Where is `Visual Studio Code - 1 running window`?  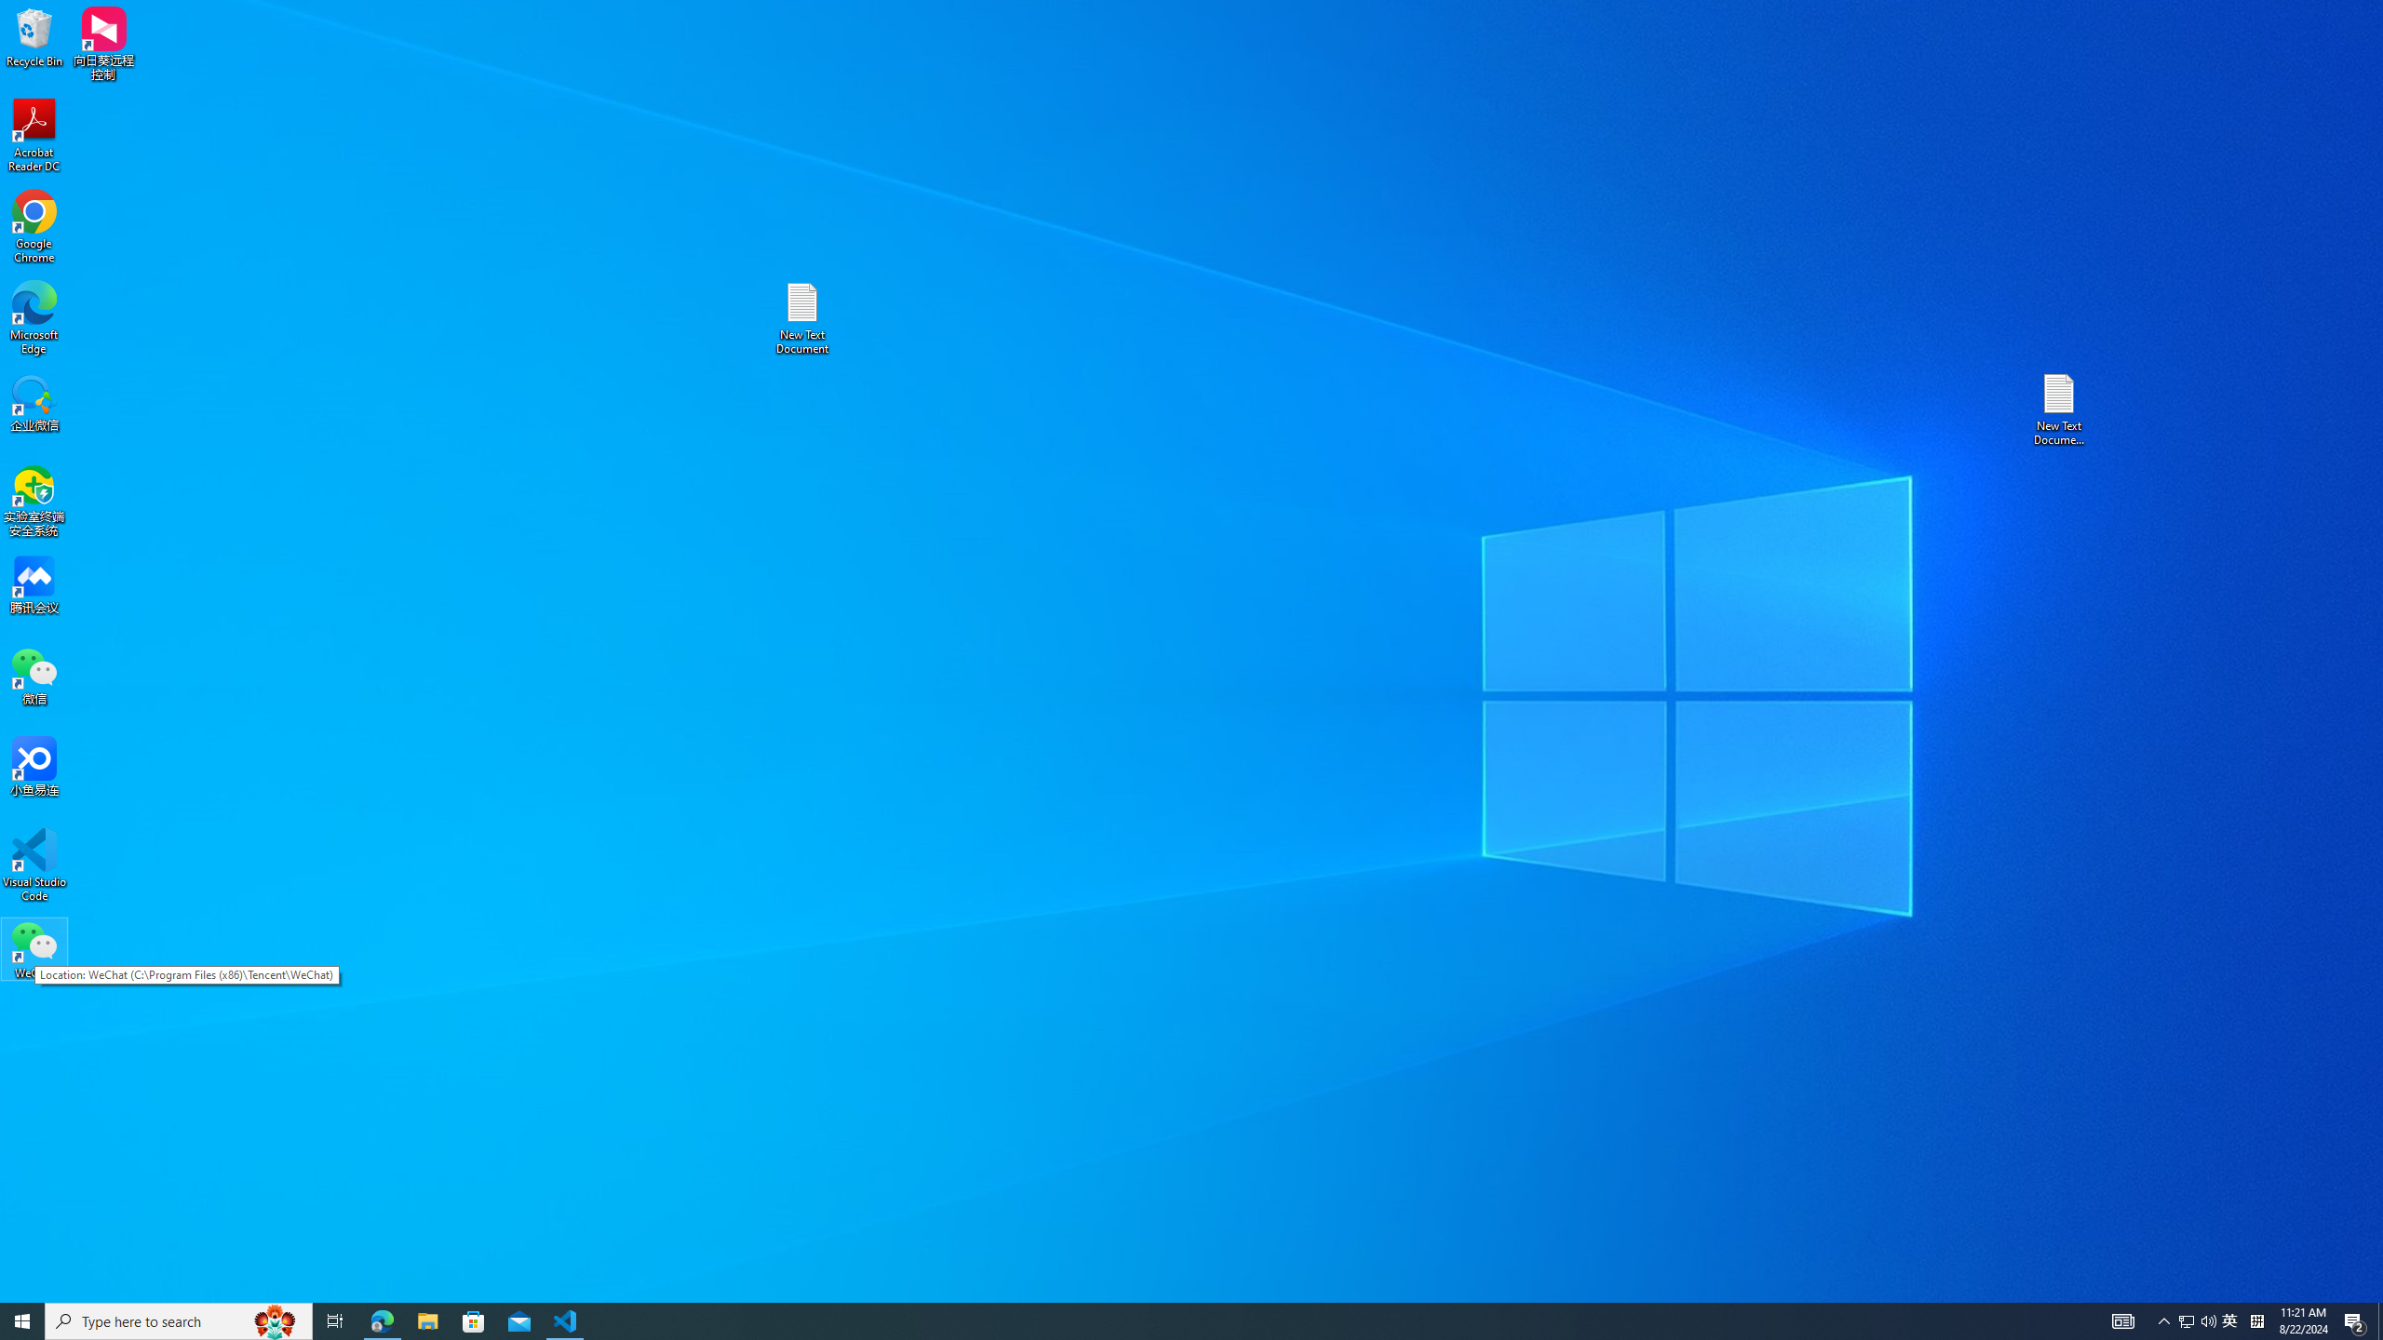 Visual Studio Code - 1 running window is located at coordinates (566, 1321).